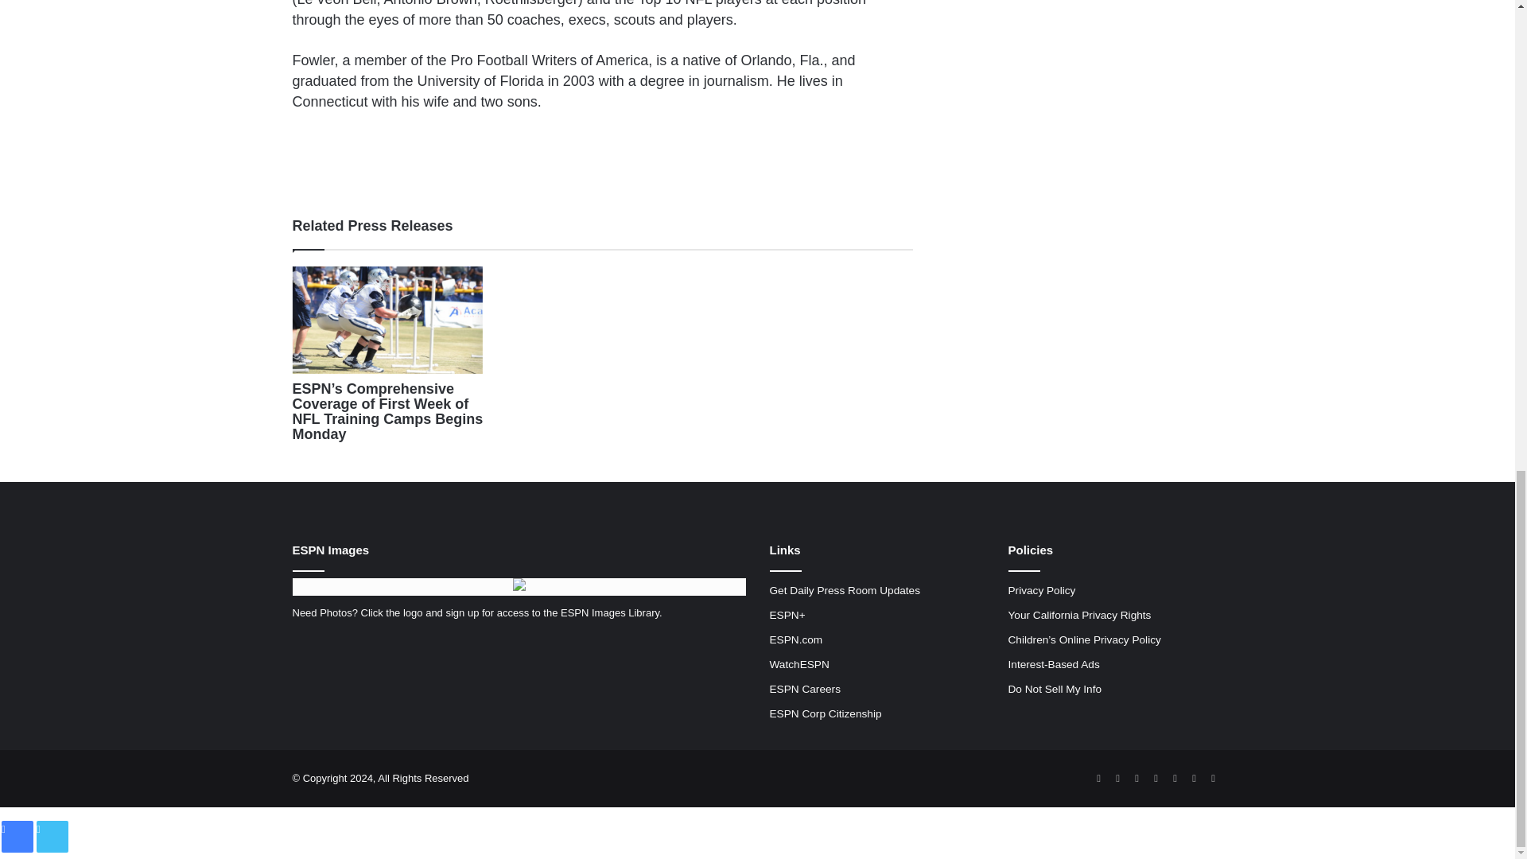 The height and width of the screenshot is (859, 1527). What do you see at coordinates (845, 590) in the screenshot?
I see `Get Daily Press Room Updates` at bounding box center [845, 590].